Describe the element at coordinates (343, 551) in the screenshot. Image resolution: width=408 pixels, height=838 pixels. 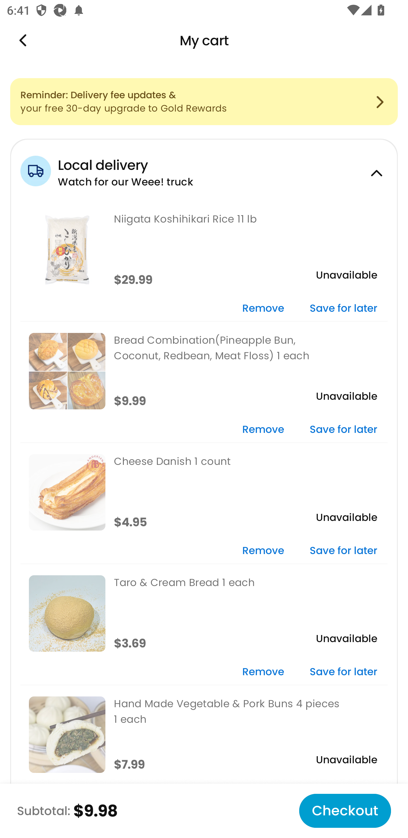
I see `Save for later` at that location.